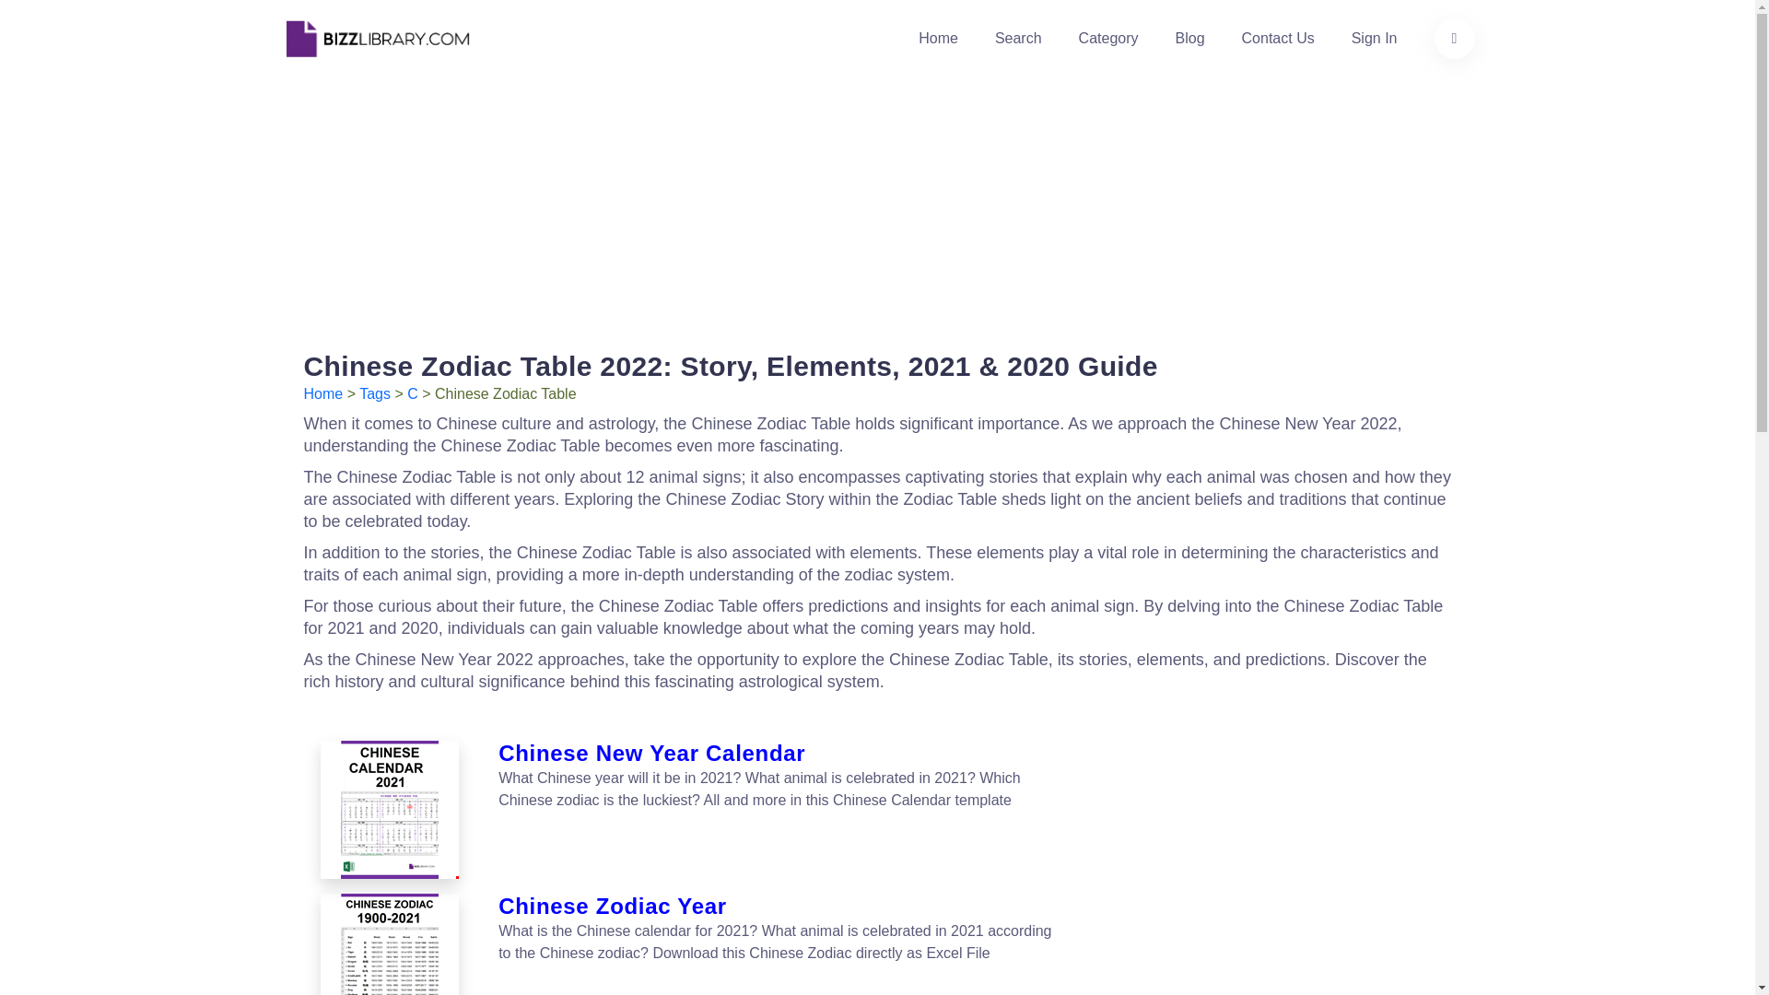  What do you see at coordinates (1277, 39) in the screenshot?
I see `Contact Us` at bounding box center [1277, 39].